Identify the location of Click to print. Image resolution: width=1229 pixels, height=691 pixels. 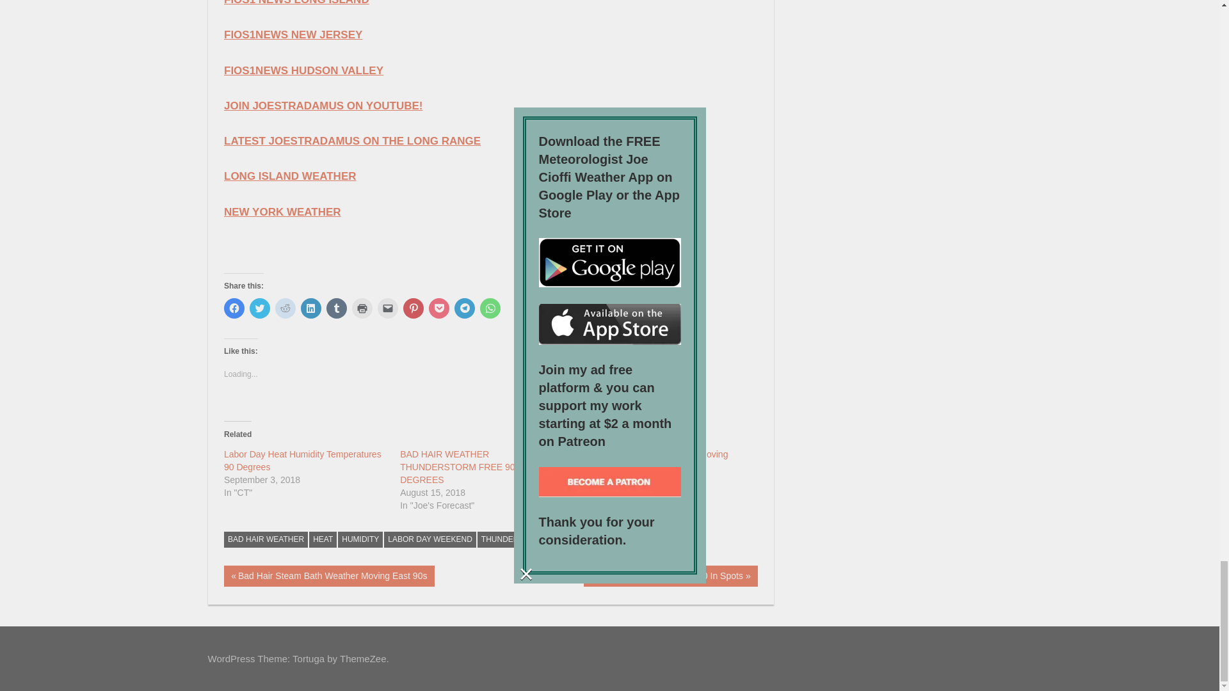
(362, 308).